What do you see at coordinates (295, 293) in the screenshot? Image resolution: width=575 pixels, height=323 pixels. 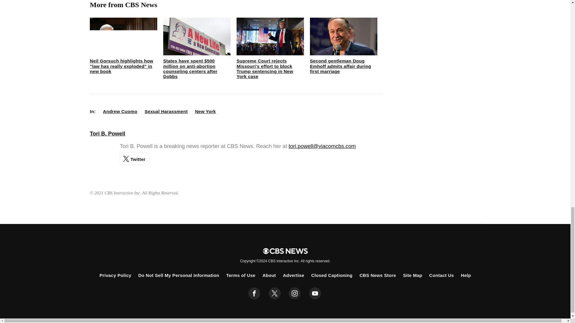 I see `instagram` at bounding box center [295, 293].